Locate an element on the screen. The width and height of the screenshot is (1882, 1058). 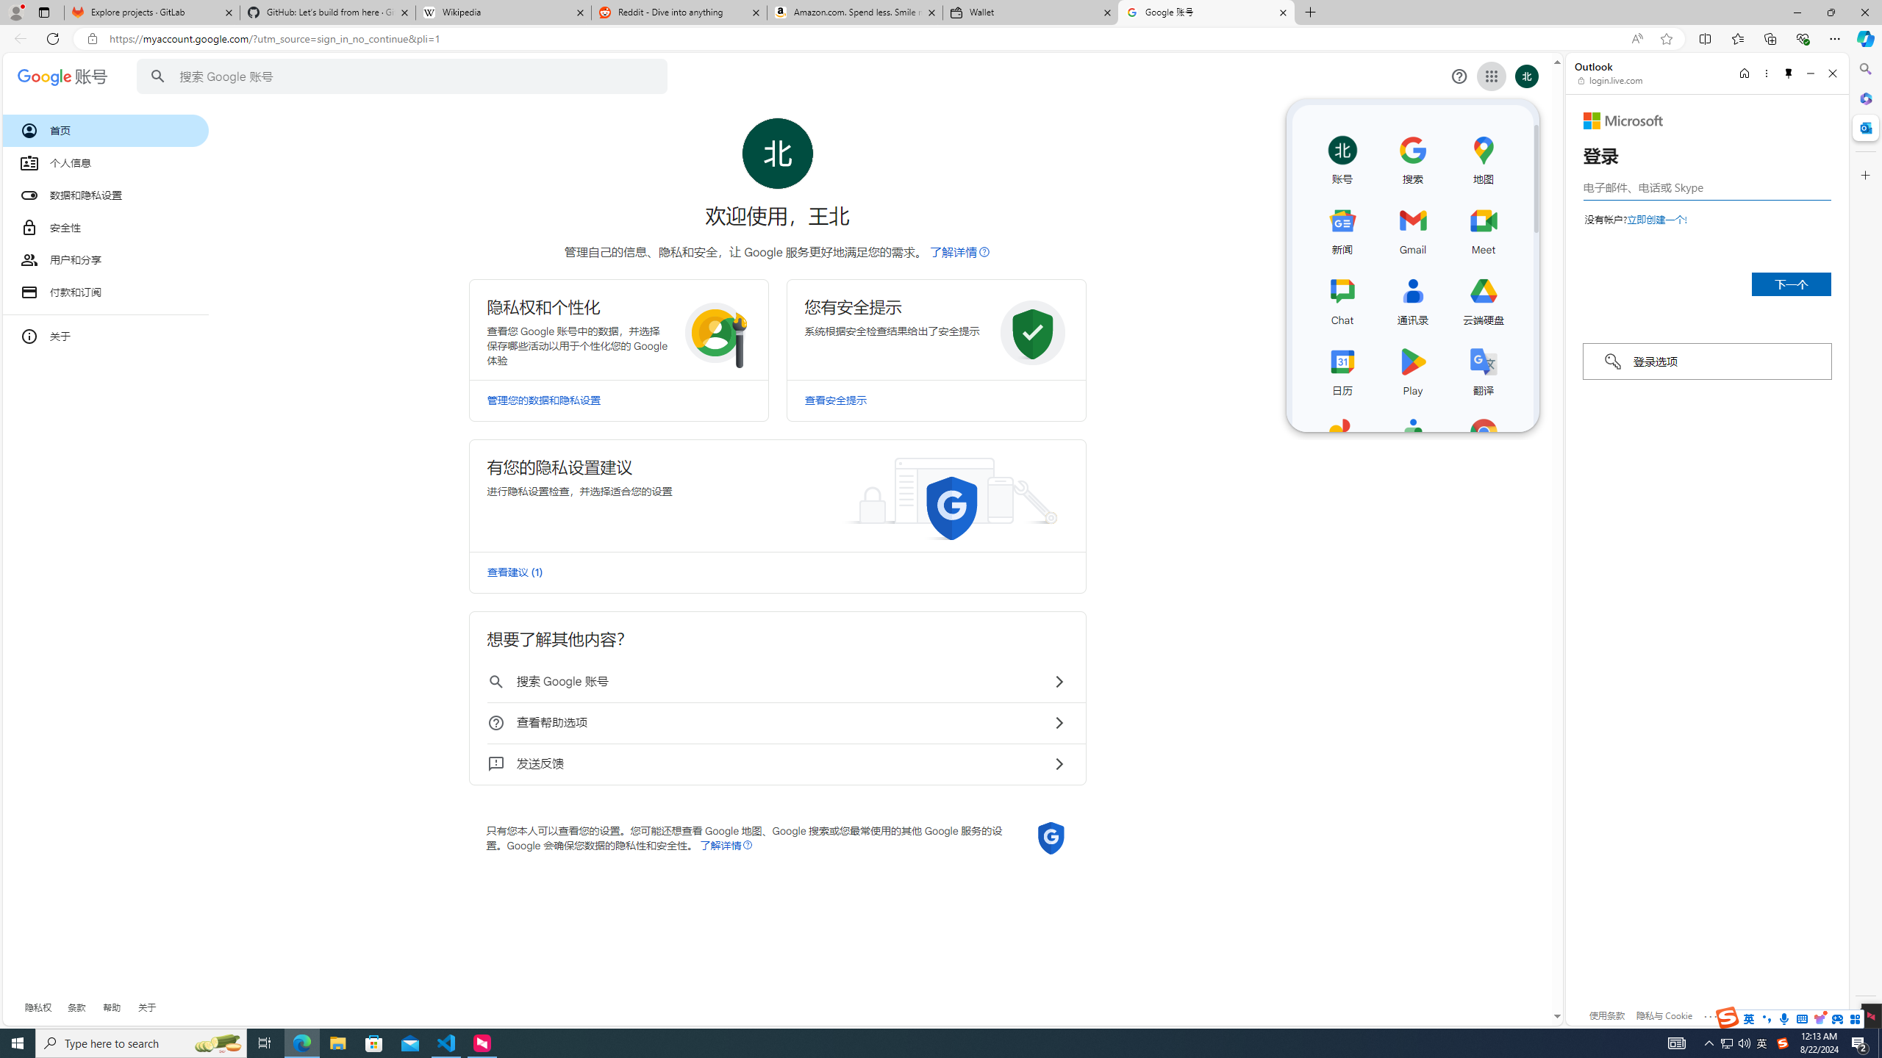
Gmail is located at coordinates (1413, 228).